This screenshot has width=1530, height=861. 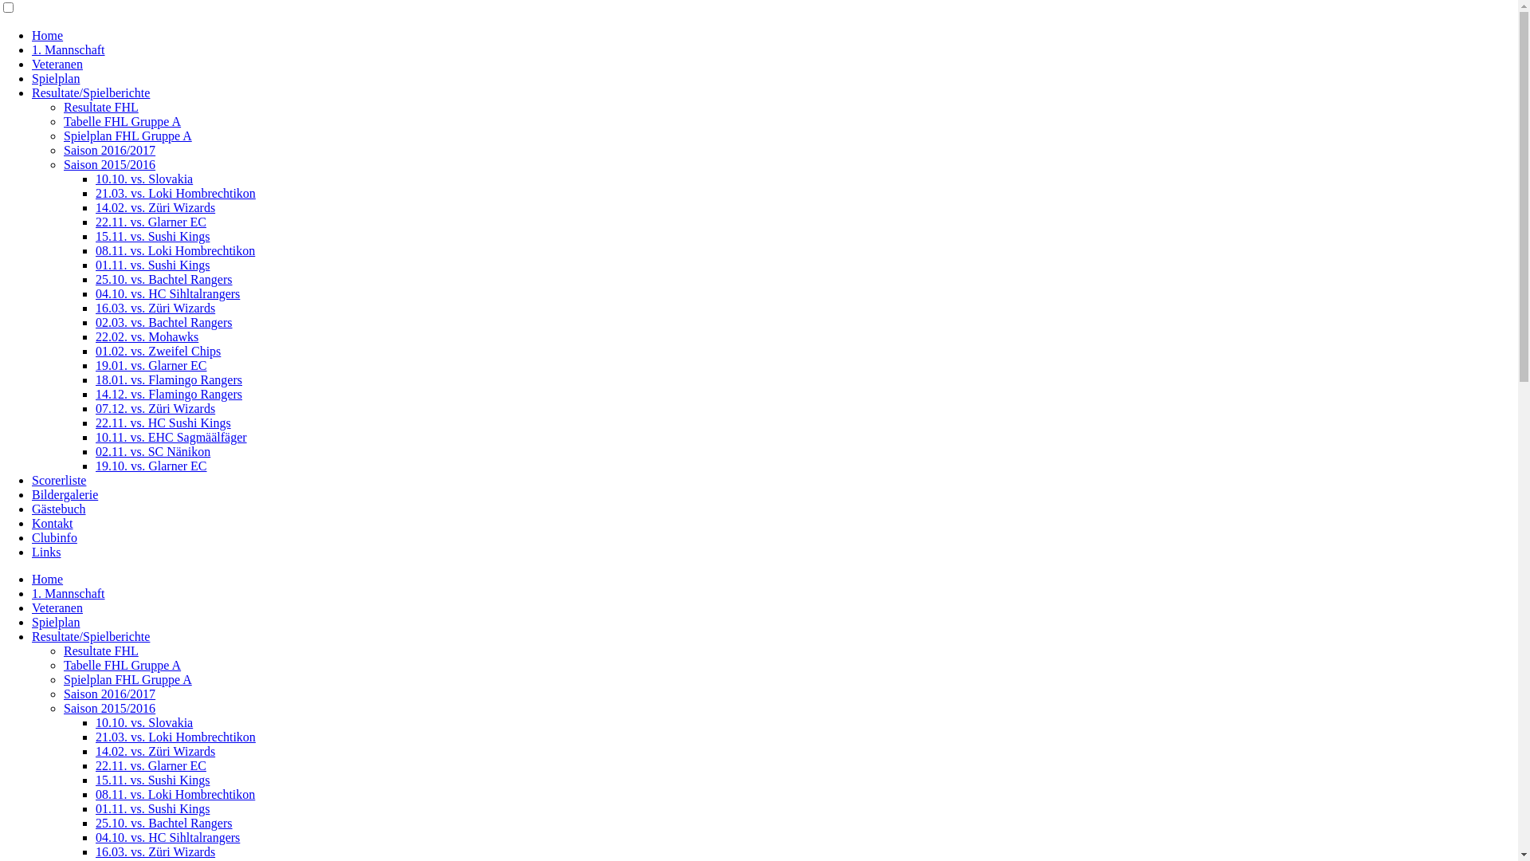 What do you see at coordinates (175, 250) in the screenshot?
I see `08.11. vs. Loki Hombrechtikon` at bounding box center [175, 250].